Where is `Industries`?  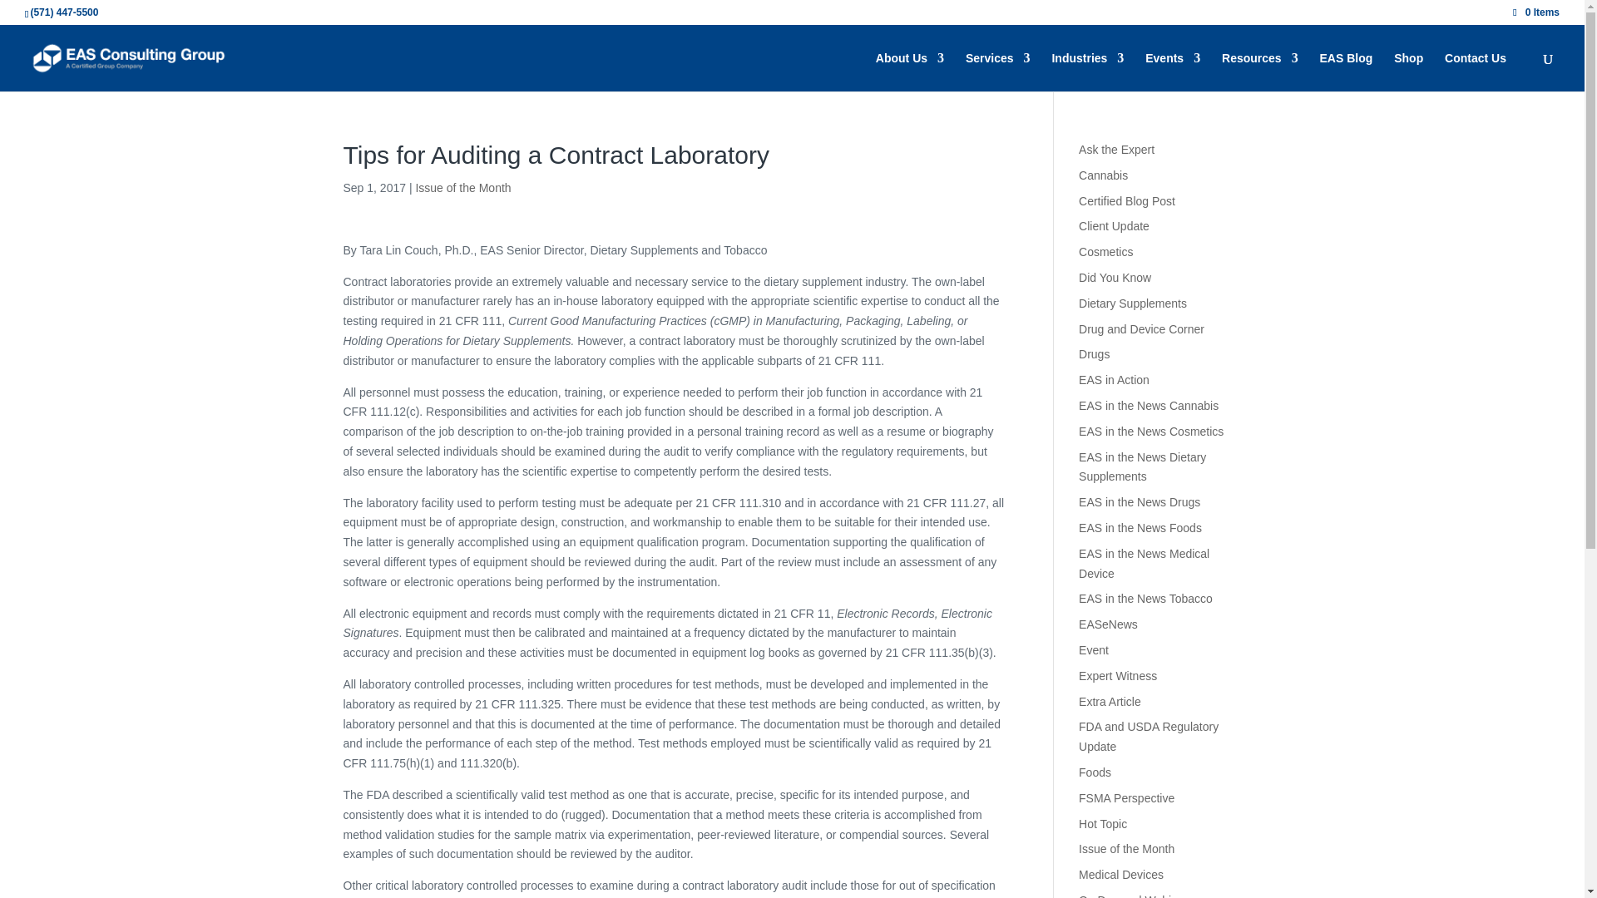
Industries is located at coordinates (1087, 72).